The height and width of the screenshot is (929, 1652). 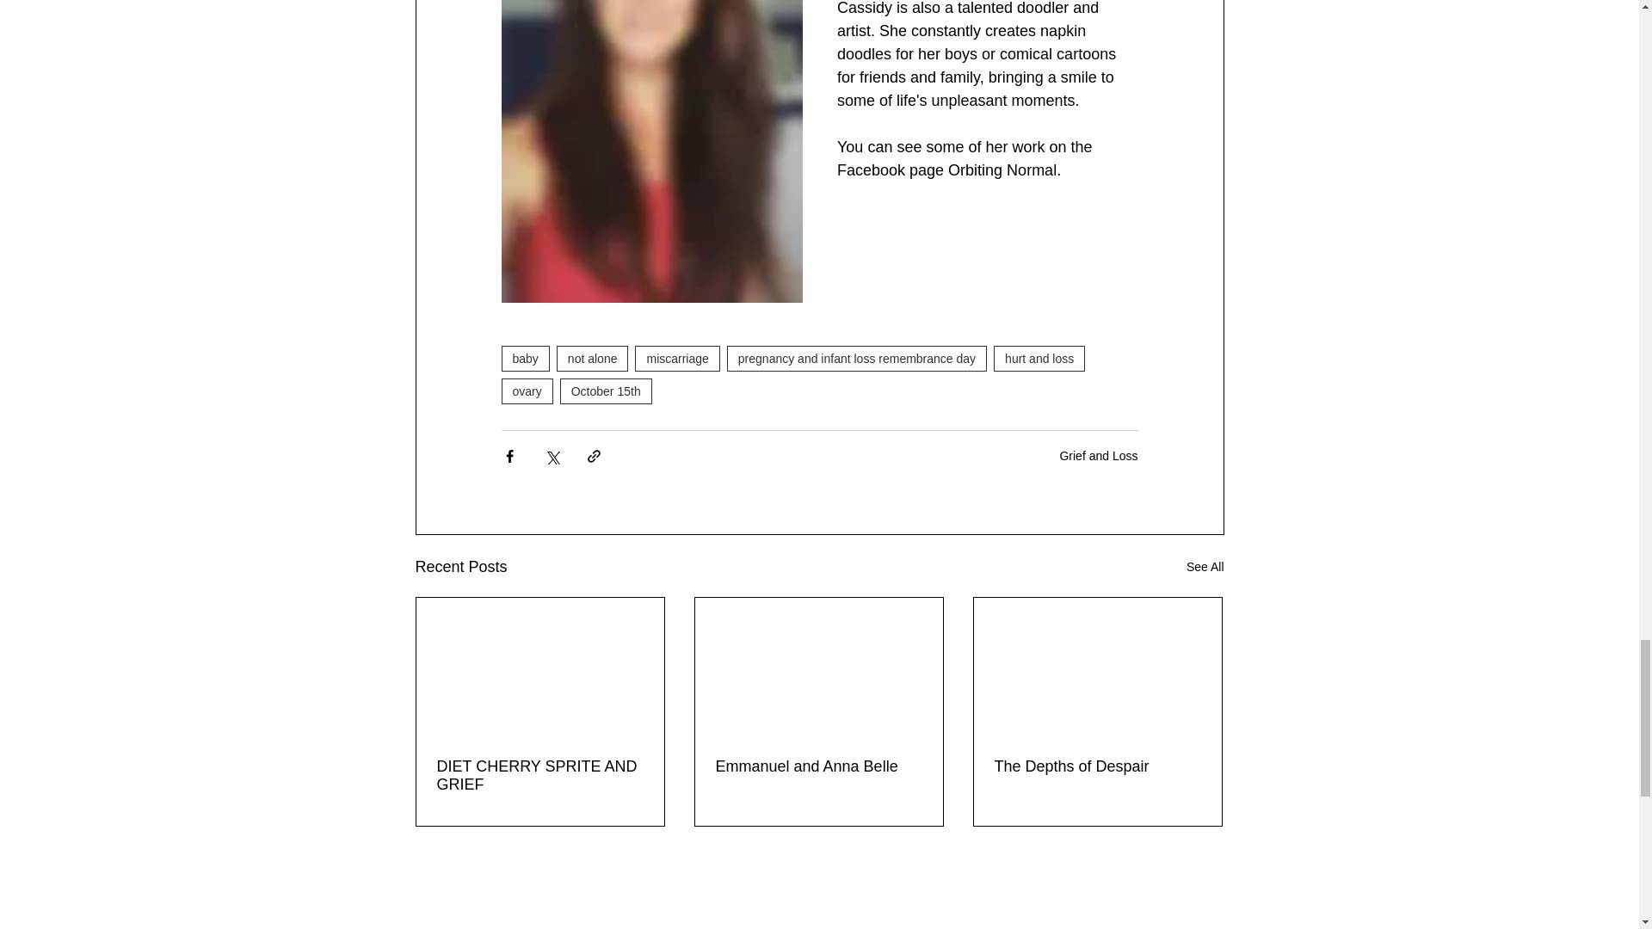 I want to click on See All, so click(x=1205, y=566).